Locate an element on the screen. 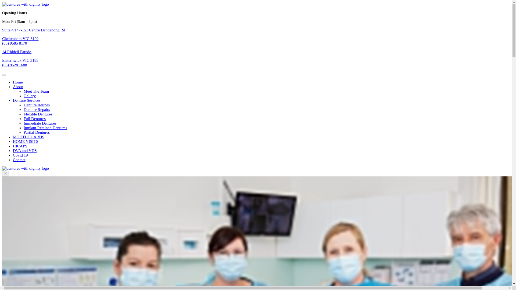 Image resolution: width=516 pixels, height=290 pixels. Implant Retained Dentures is located at coordinates (45, 128).